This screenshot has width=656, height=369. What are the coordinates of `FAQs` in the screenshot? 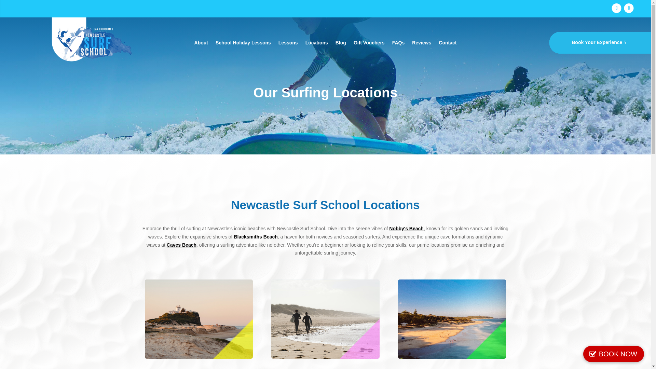 It's located at (398, 44).